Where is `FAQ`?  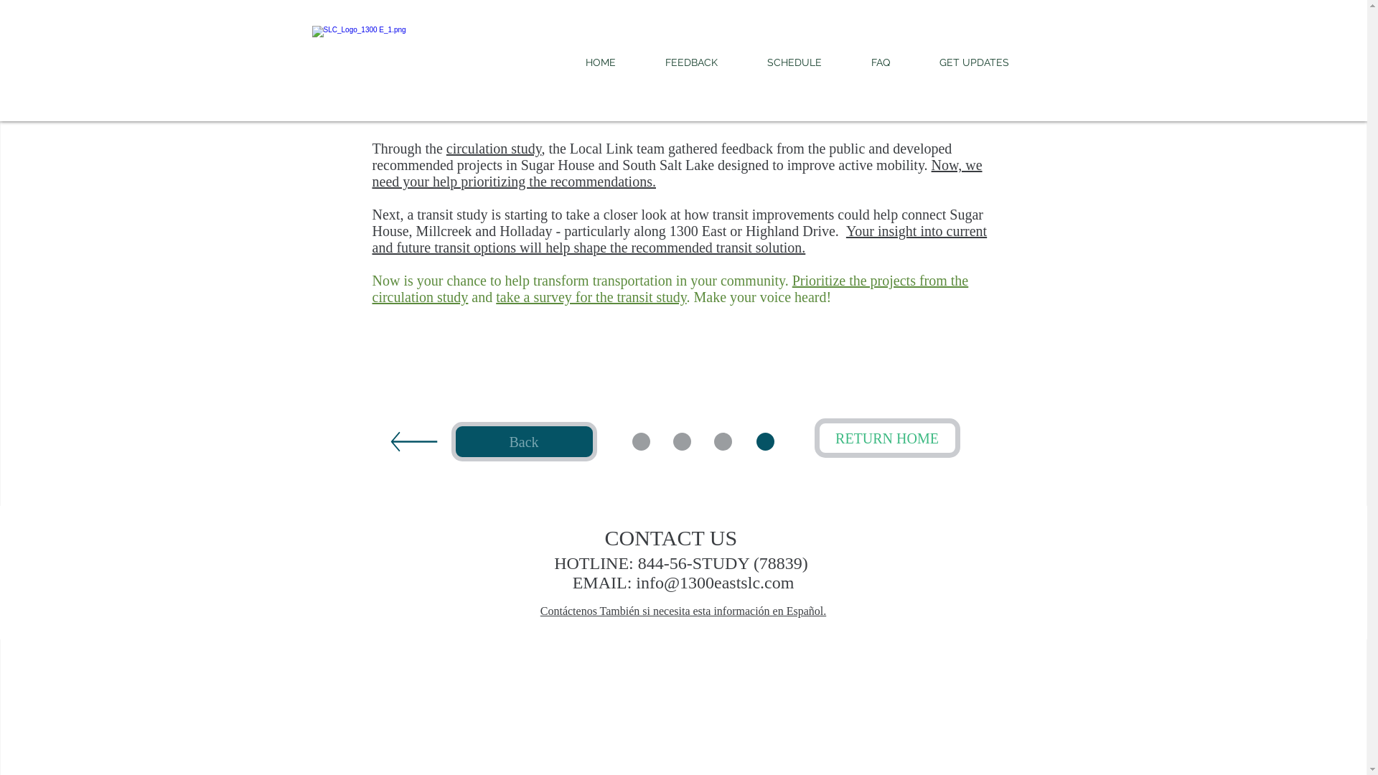 FAQ is located at coordinates (881, 62).